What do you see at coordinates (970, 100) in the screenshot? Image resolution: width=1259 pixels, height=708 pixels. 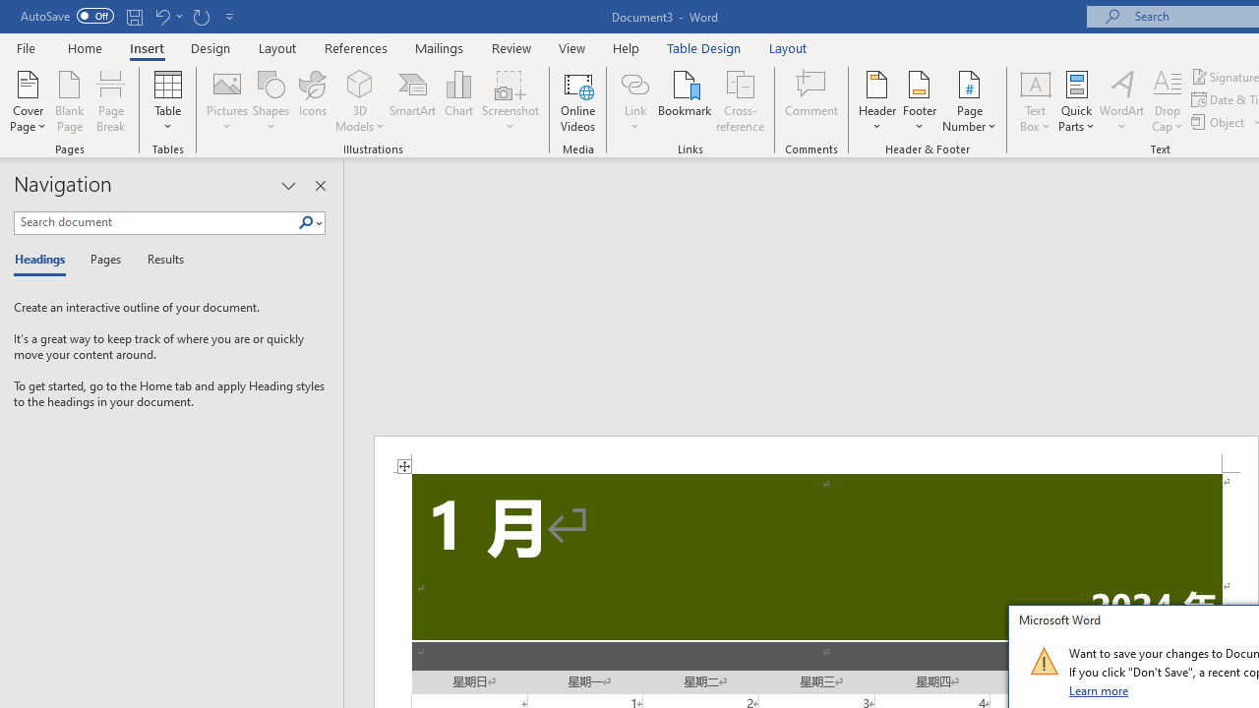 I see `Page Number` at bounding box center [970, 100].